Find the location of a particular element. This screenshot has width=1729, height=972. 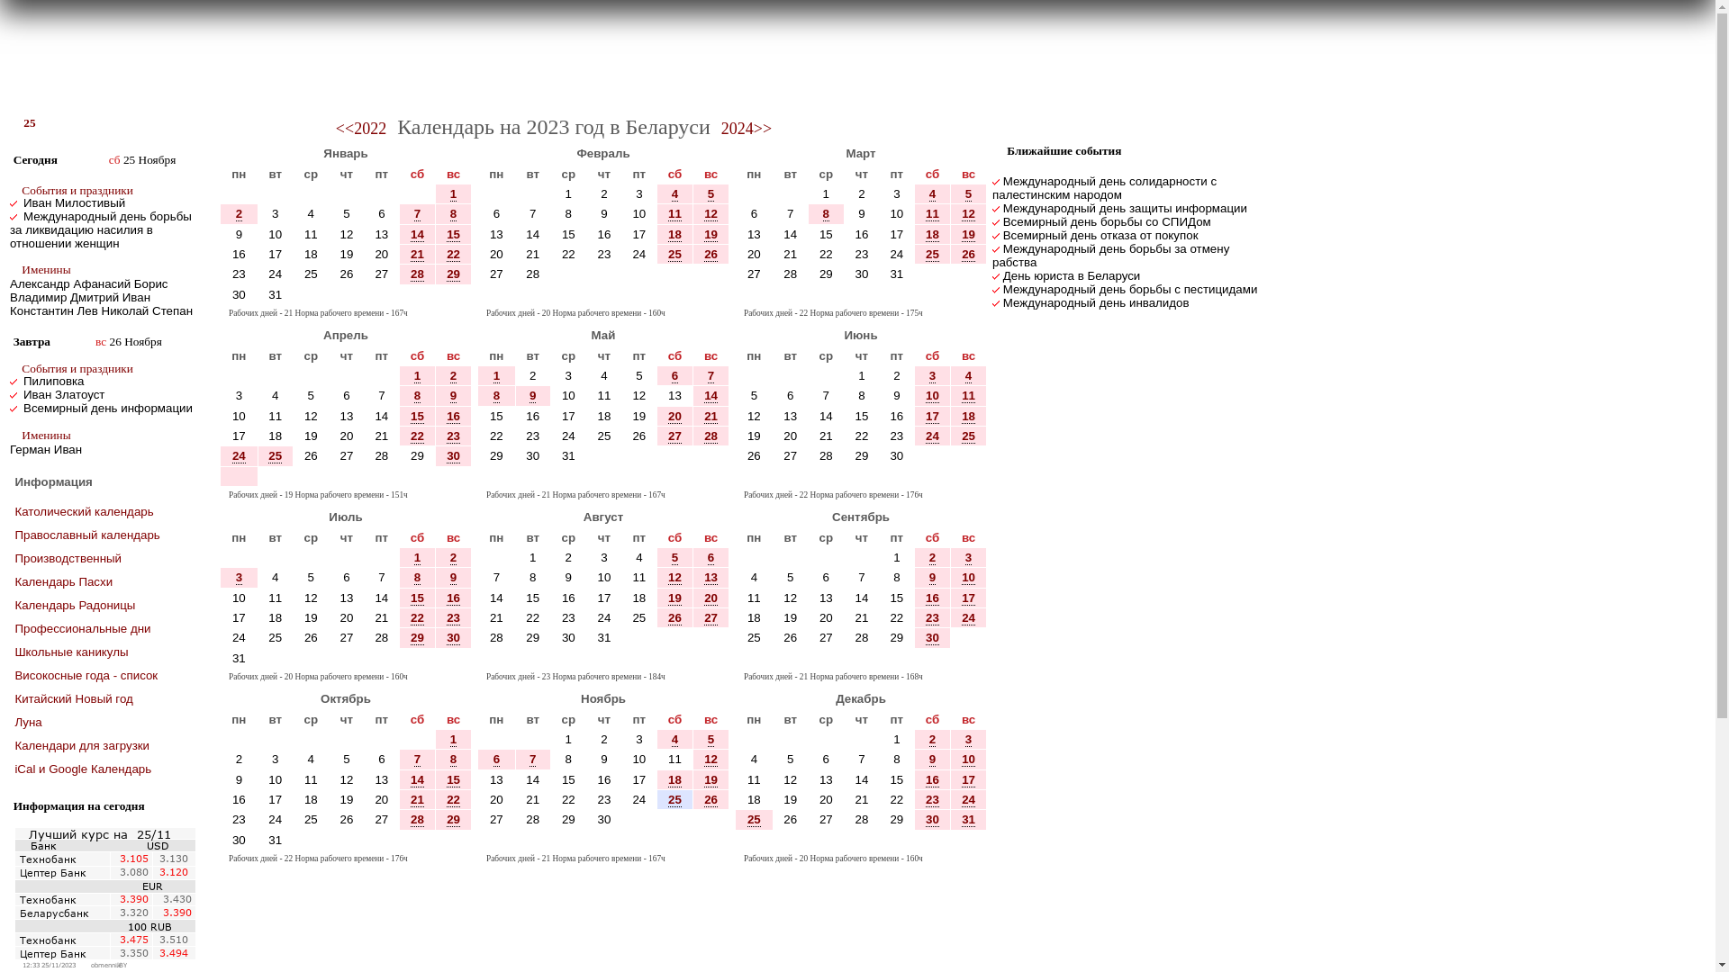

17 is located at coordinates (639, 234).